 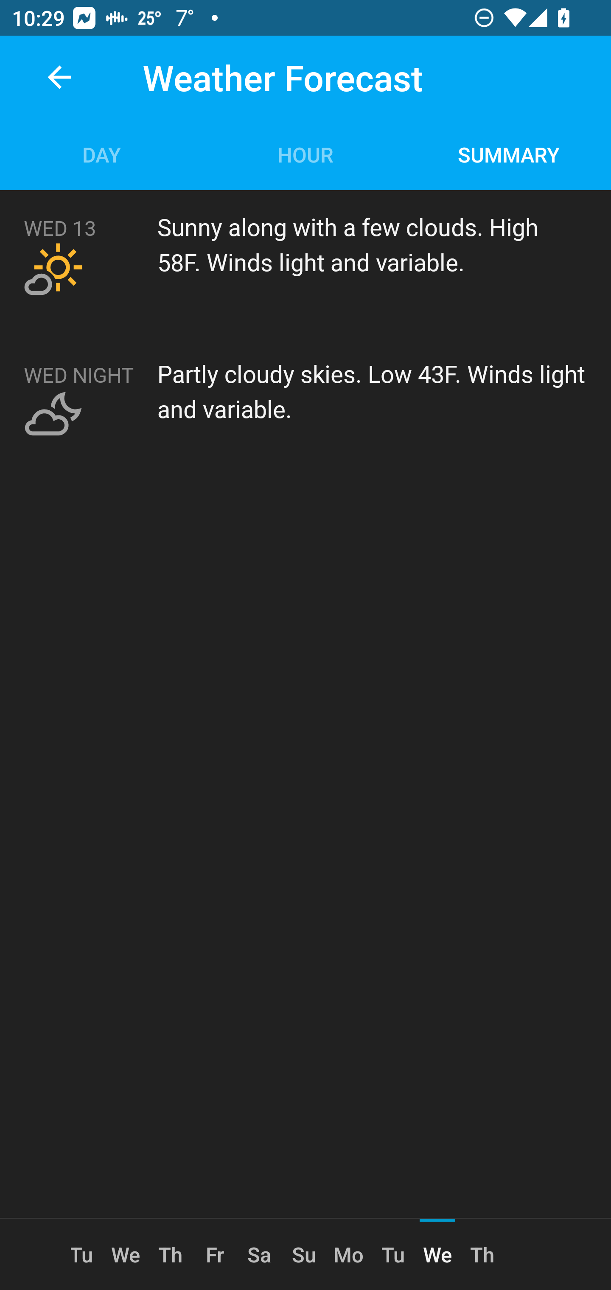 I want to click on Tu, so click(x=87, y=1254).